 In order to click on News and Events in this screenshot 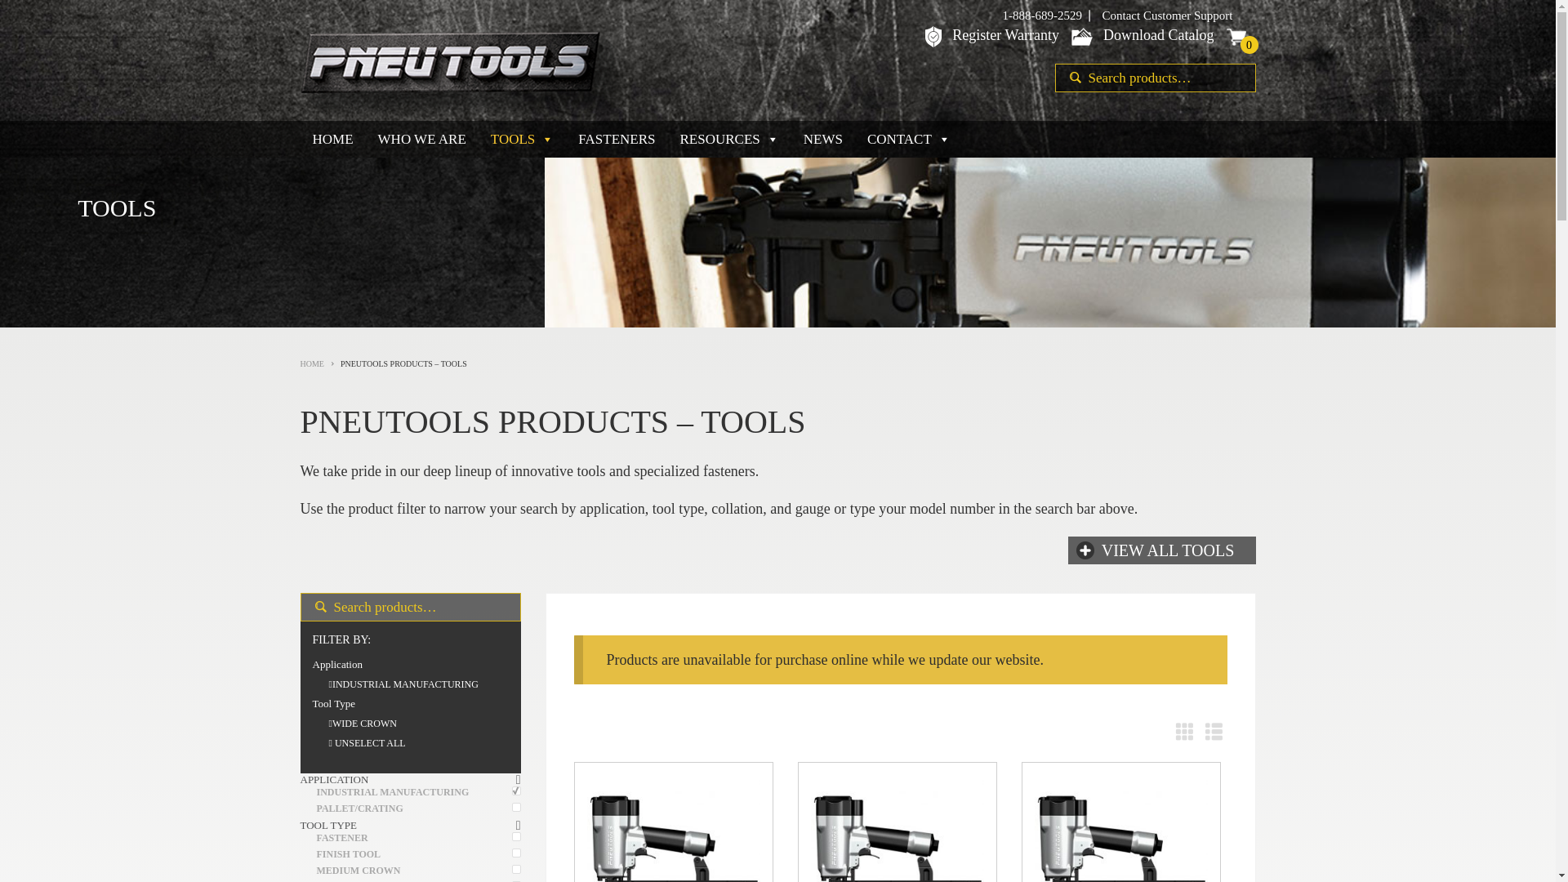, I will do `click(823, 139)`.